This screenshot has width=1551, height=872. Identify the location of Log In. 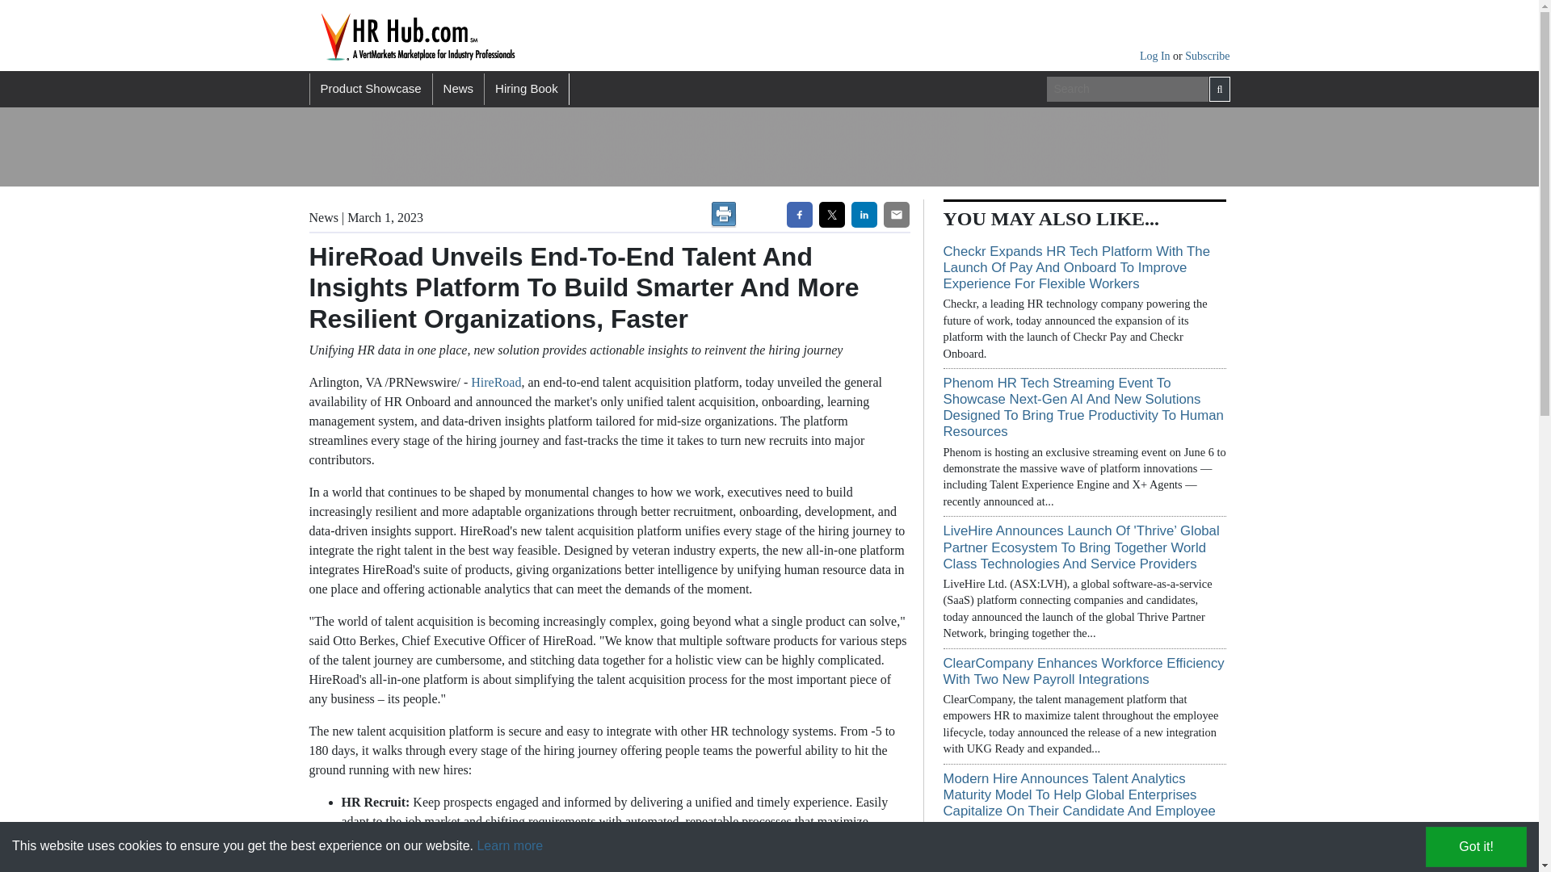
(1156, 55).